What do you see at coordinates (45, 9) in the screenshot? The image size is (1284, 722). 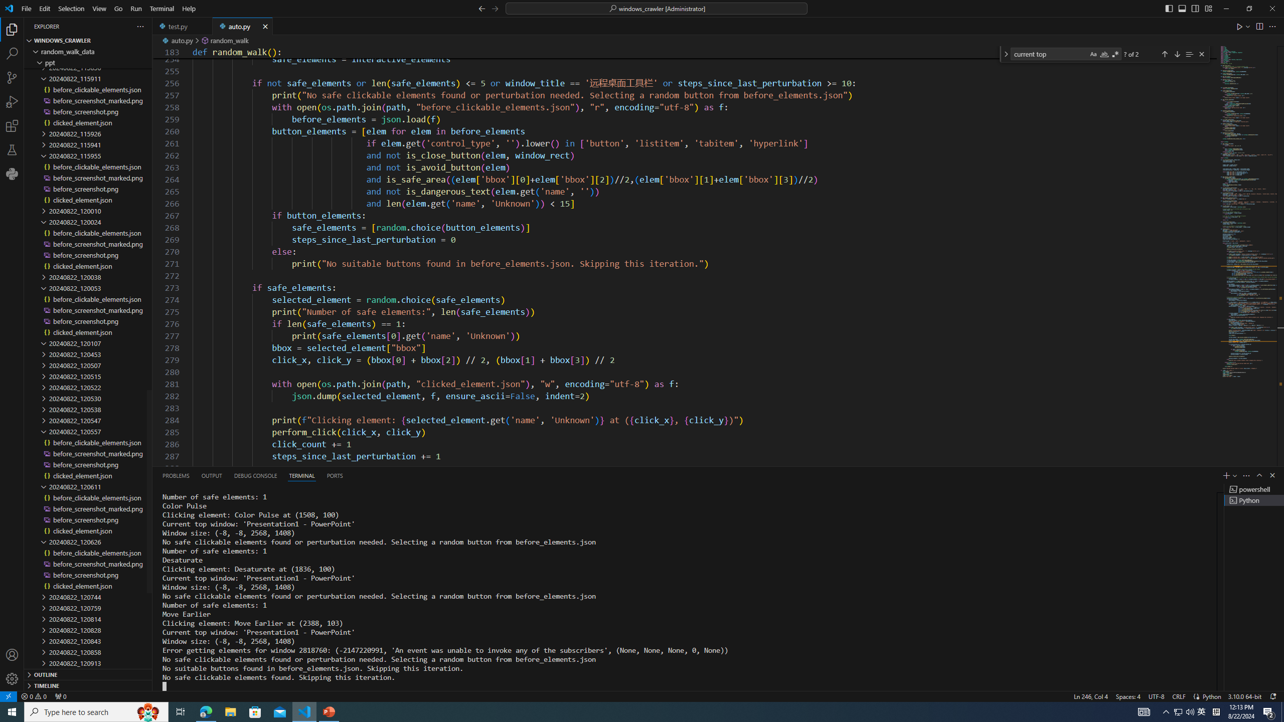 I see `Edit` at bounding box center [45, 9].